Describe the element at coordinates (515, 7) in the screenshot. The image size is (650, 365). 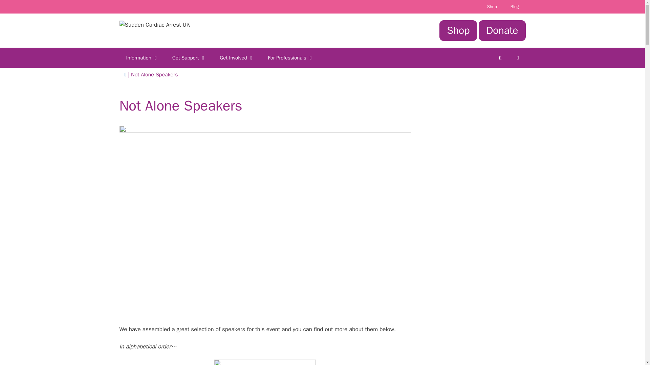
I see `Blog` at that location.